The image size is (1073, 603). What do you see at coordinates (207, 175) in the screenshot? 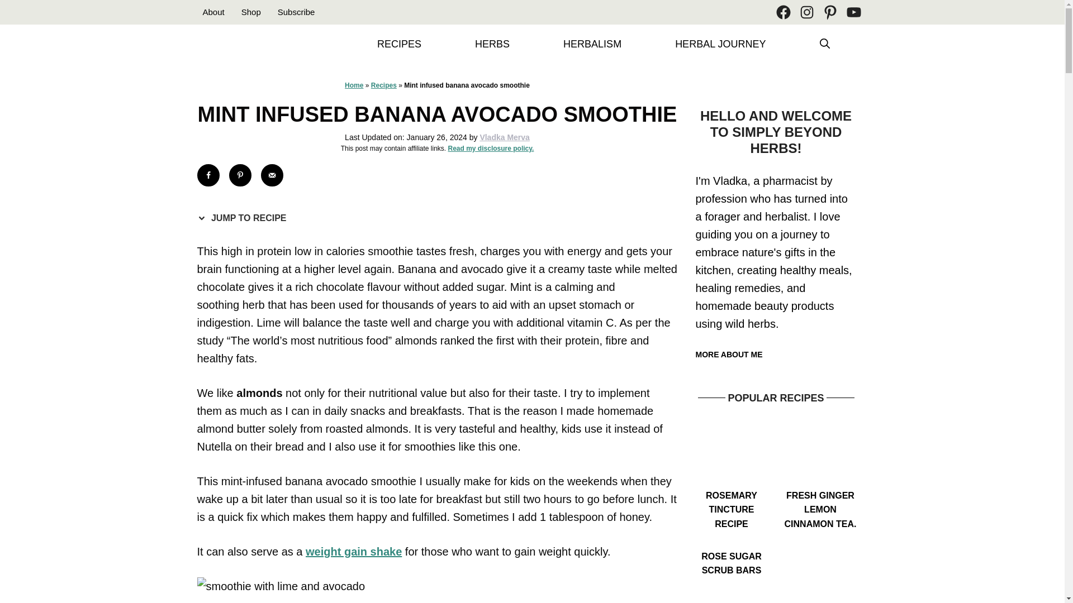
I see `Share on Facebook` at bounding box center [207, 175].